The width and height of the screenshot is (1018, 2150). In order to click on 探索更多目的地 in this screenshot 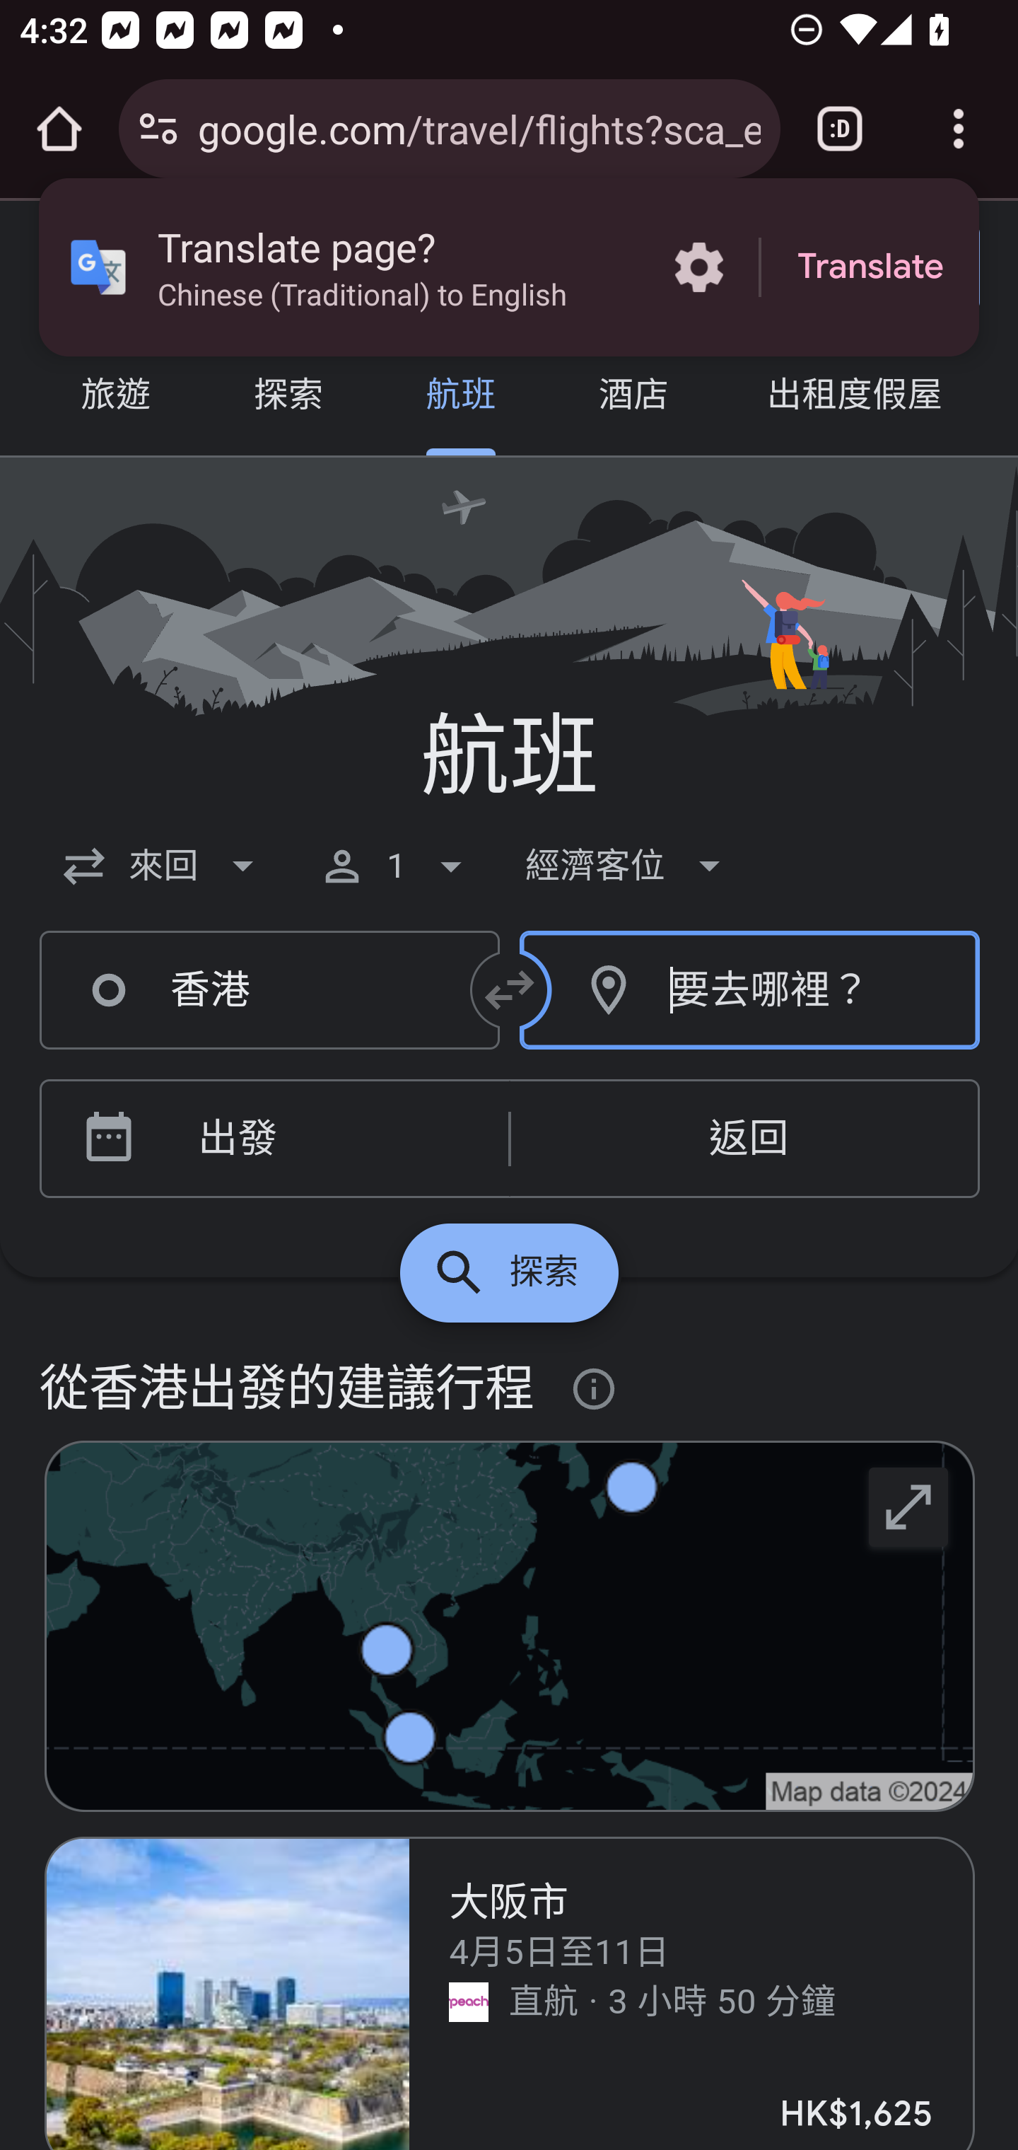, I will do `click(509, 1273)`.